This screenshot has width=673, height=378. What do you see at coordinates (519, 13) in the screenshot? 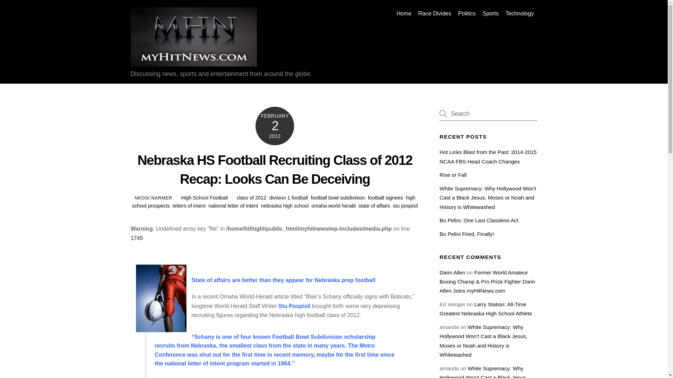
I see `Technology` at bounding box center [519, 13].